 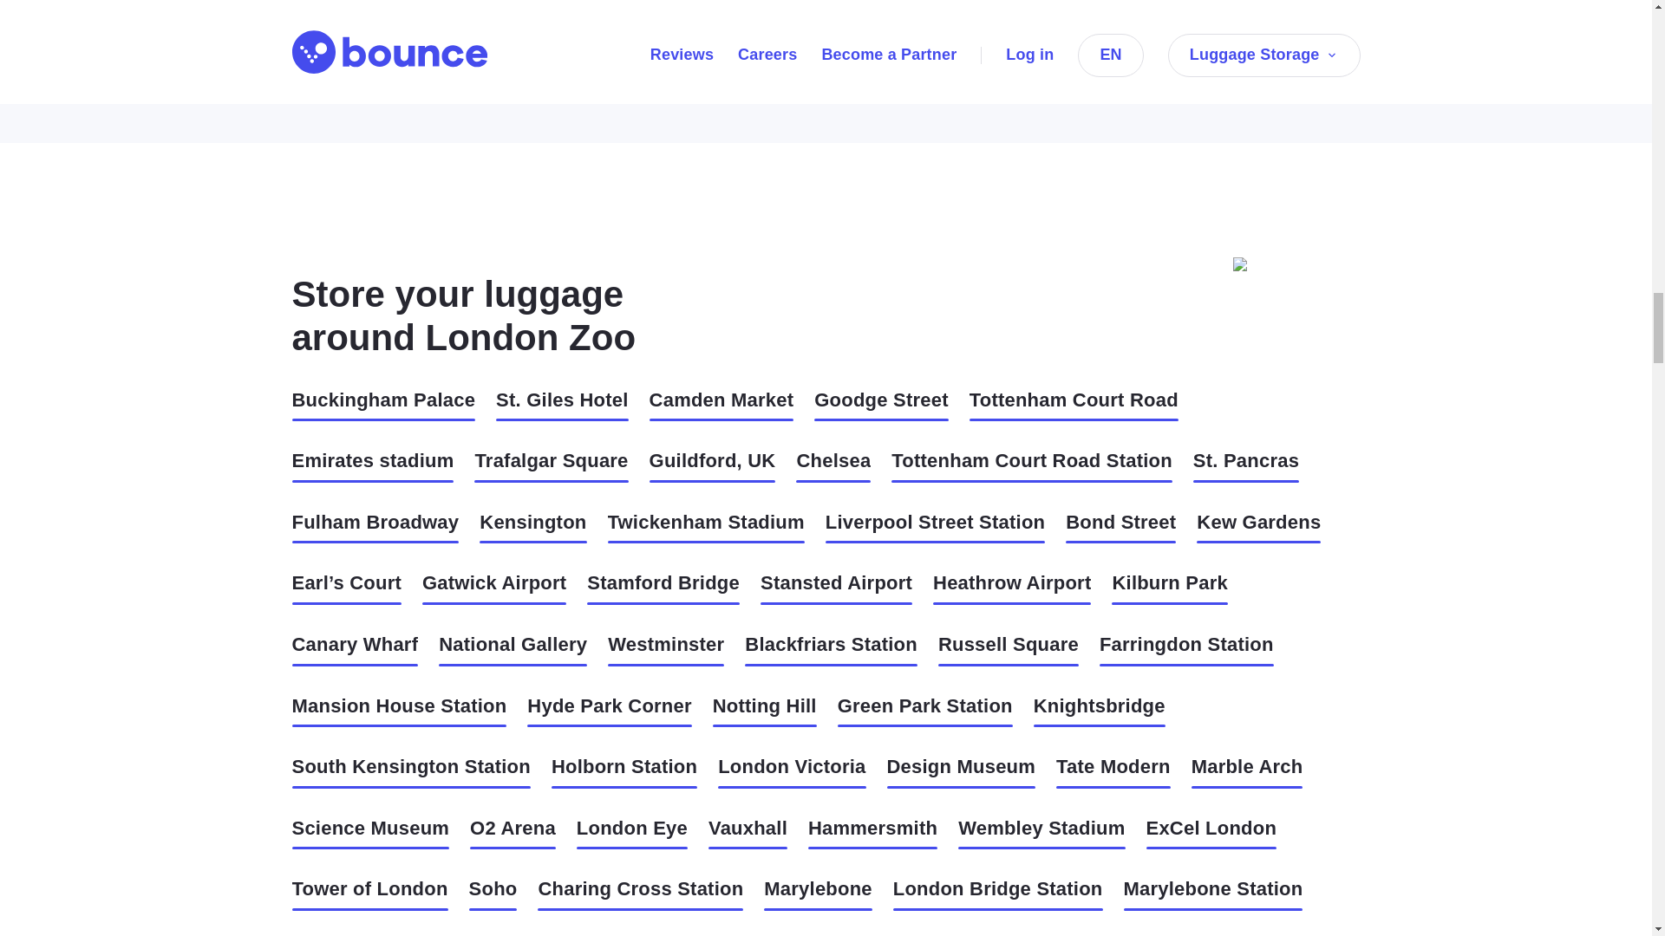 What do you see at coordinates (1169, 588) in the screenshot?
I see `Kilburn Park` at bounding box center [1169, 588].